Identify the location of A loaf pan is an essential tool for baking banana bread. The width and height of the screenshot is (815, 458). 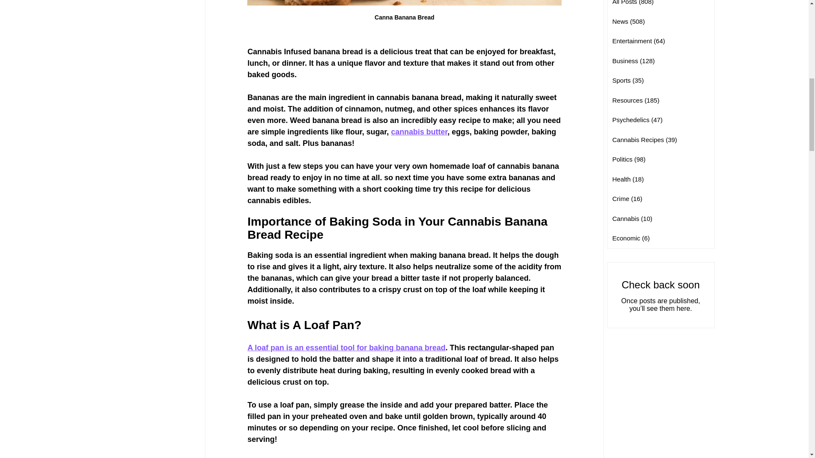
(346, 348).